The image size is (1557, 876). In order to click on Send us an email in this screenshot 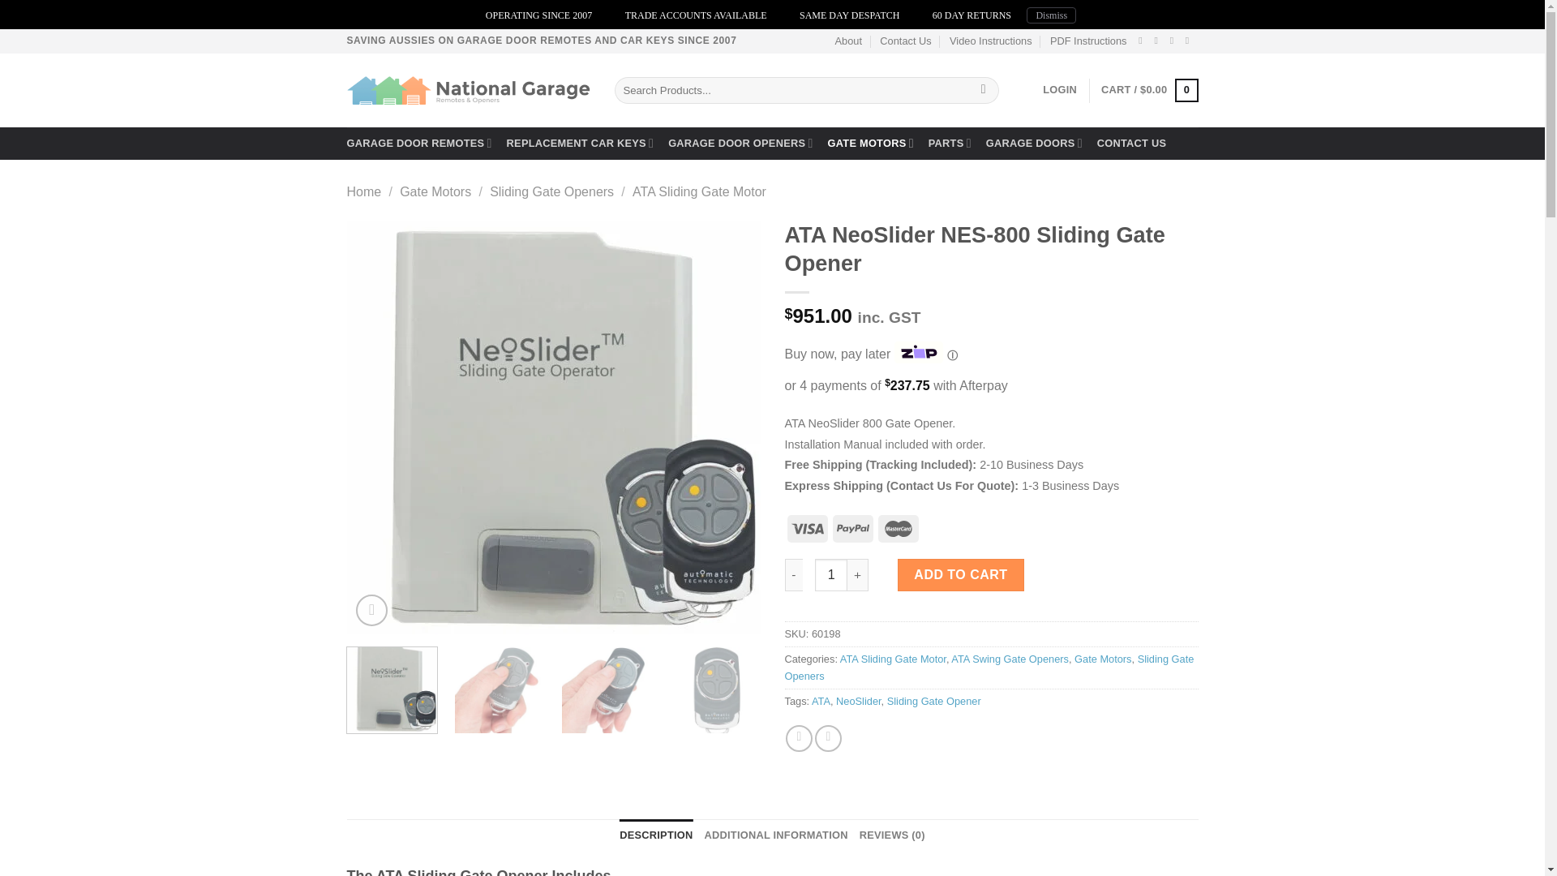, I will do `click(1158, 41)`.